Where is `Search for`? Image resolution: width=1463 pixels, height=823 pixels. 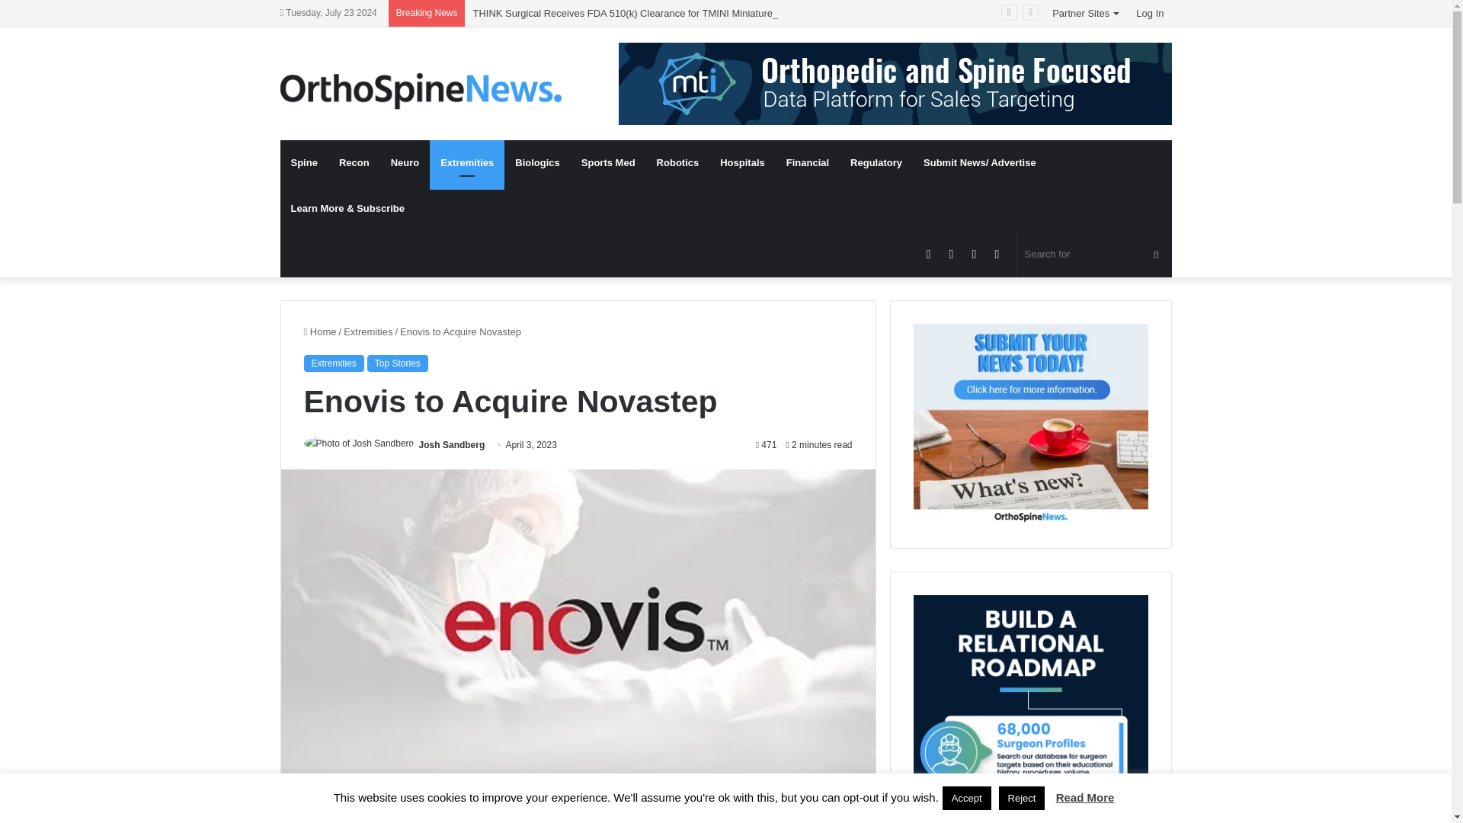 Search for is located at coordinates (1094, 254).